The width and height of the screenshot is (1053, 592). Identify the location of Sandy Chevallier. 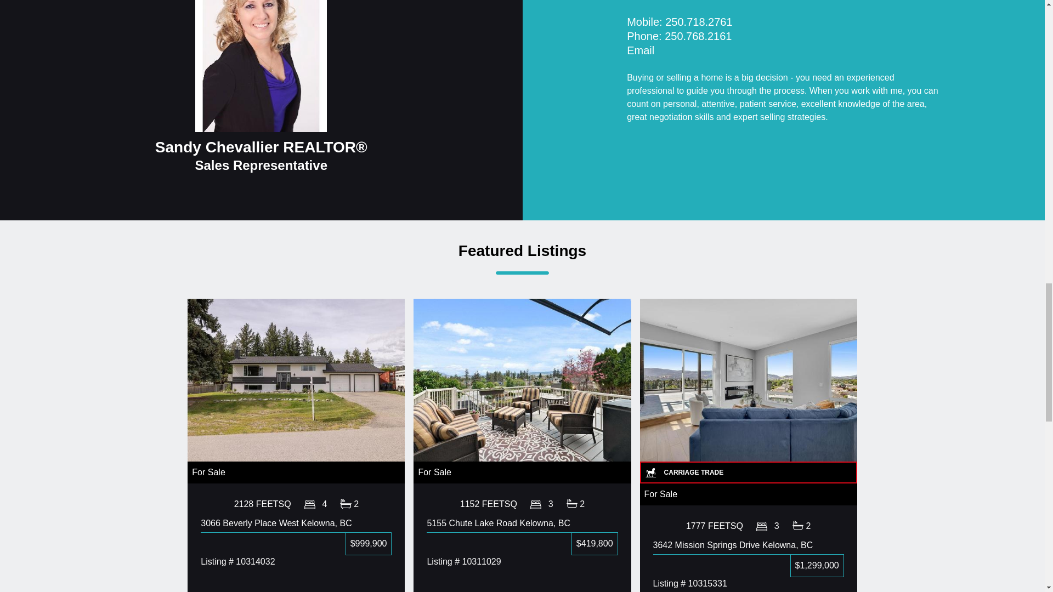
(261, 66).